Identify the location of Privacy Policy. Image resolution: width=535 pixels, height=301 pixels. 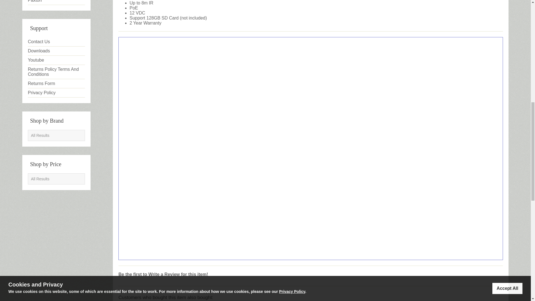
(56, 93).